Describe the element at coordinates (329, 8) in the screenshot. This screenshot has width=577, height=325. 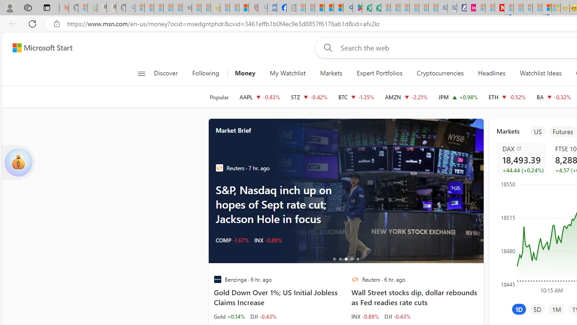
I see `Pets - MSN` at that location.